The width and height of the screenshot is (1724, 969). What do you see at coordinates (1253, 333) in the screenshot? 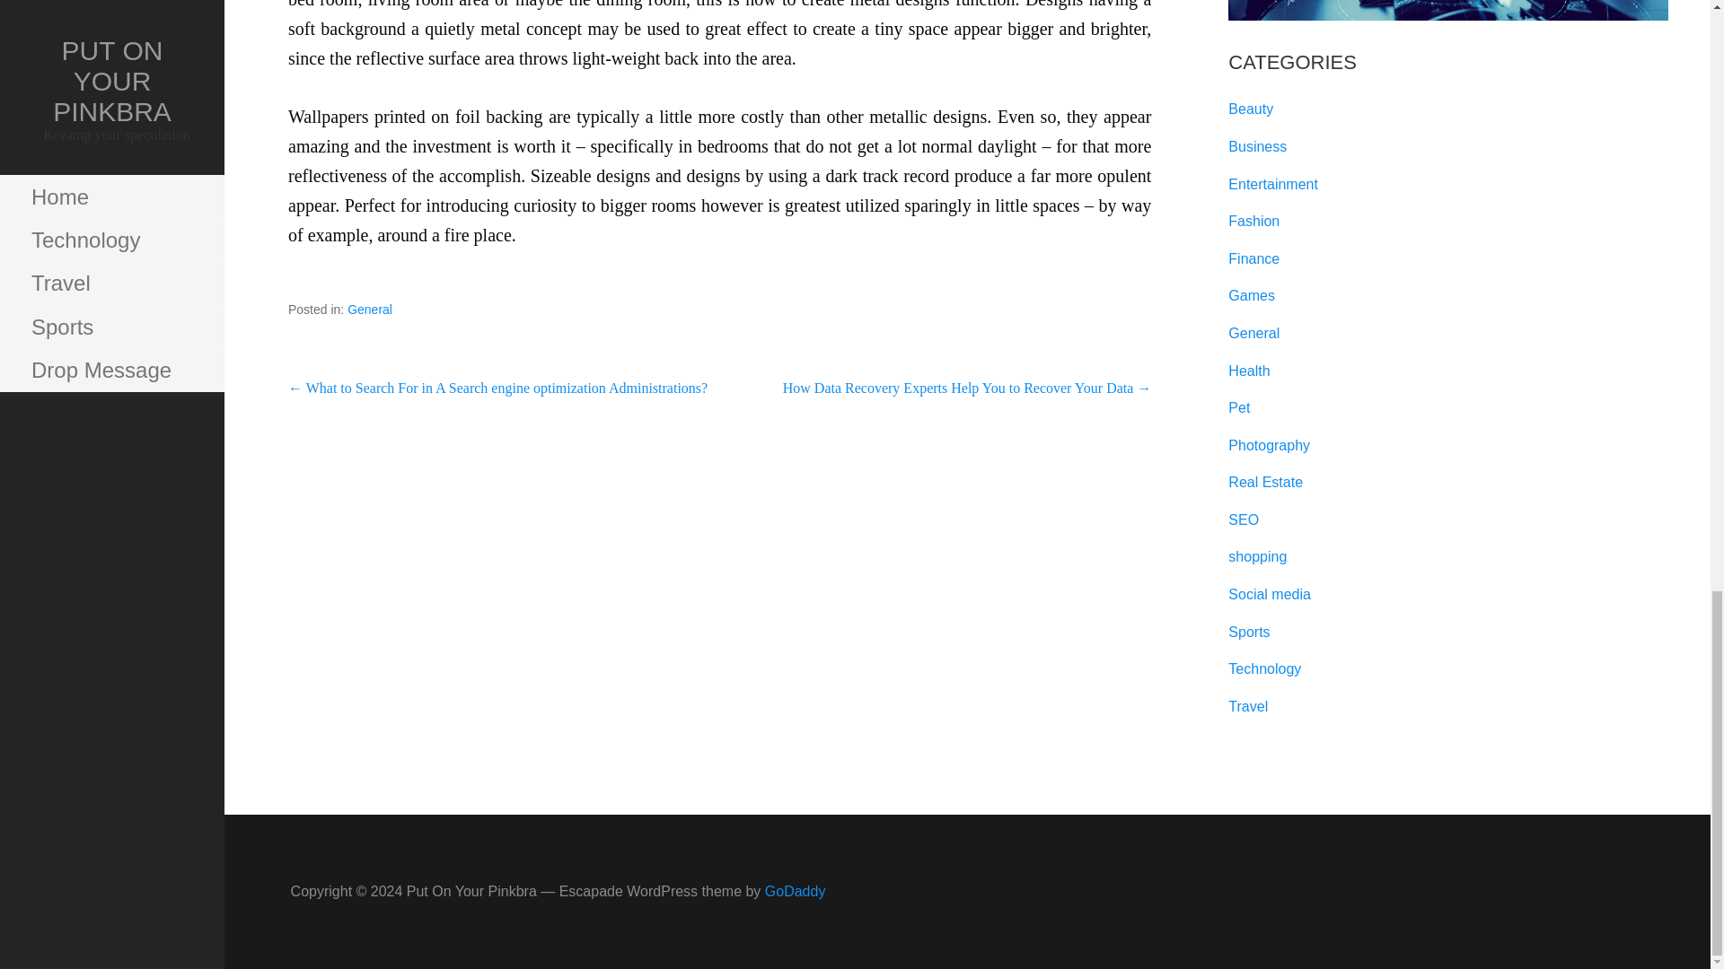
I see `General` at bounding box center [1253, 333].